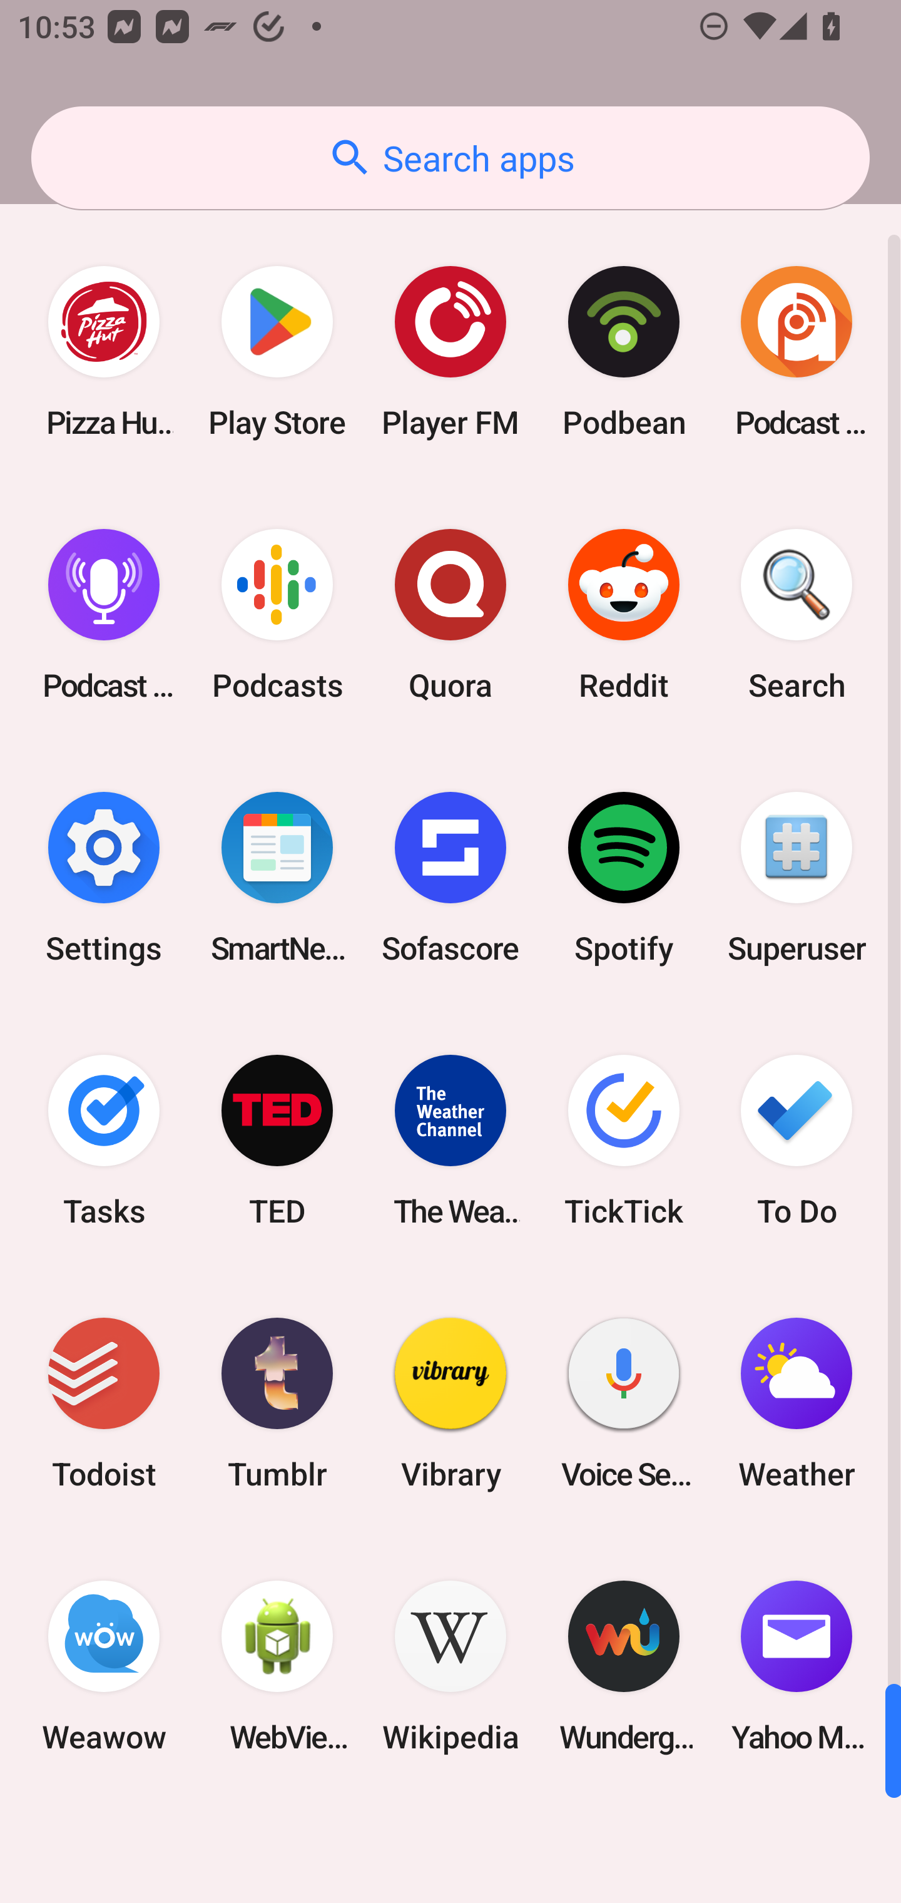 The height and width of the screenshot is (1903, 901). I want to click on To Do, so click(797, 1139).